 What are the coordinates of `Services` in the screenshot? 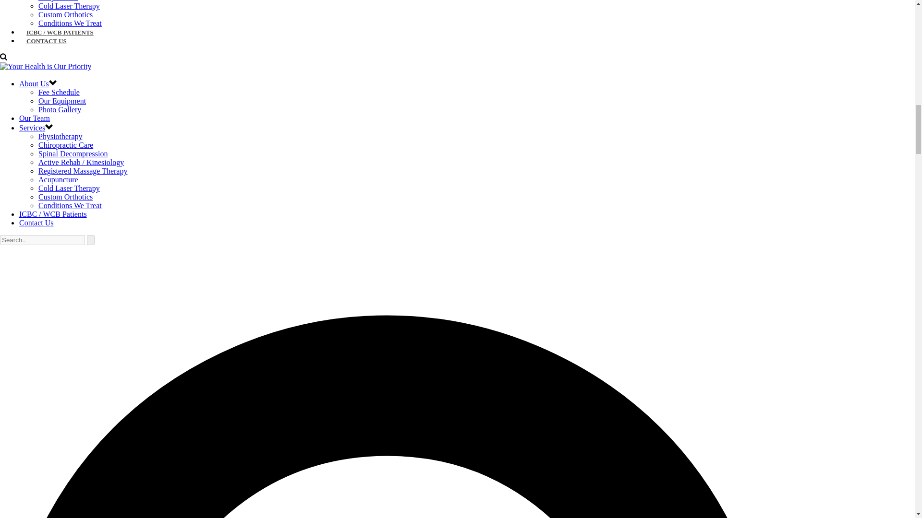 It's located at (32, 128).